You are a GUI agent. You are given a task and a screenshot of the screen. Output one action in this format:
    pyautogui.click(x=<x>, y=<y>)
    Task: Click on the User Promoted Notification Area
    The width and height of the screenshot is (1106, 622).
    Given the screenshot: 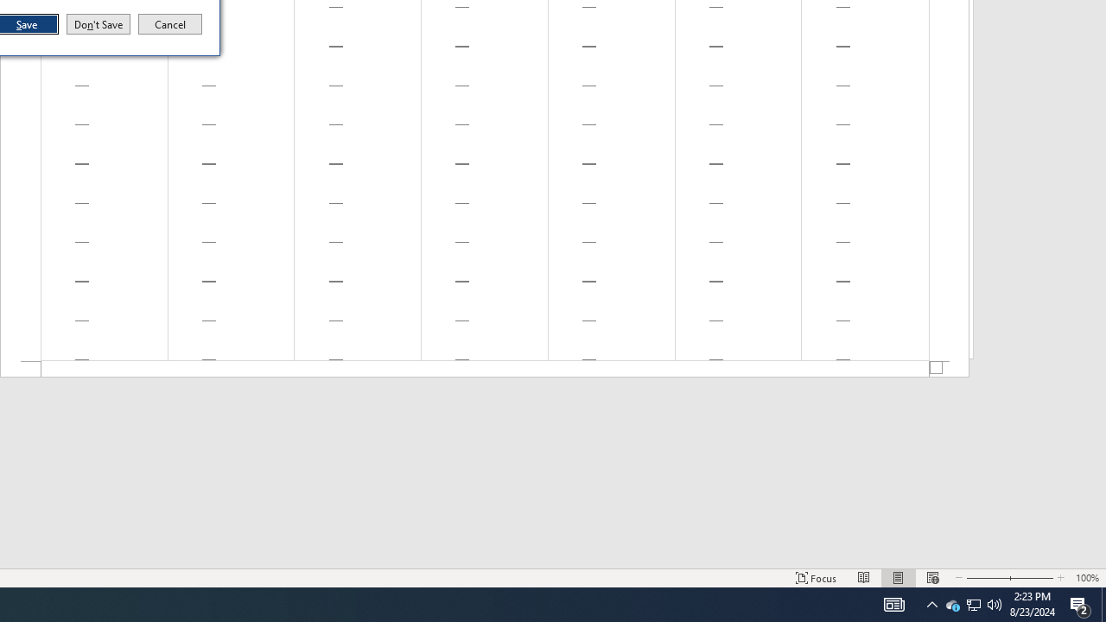 What is the action you would take?
    pyautogui.click(x=973, y=605)
    